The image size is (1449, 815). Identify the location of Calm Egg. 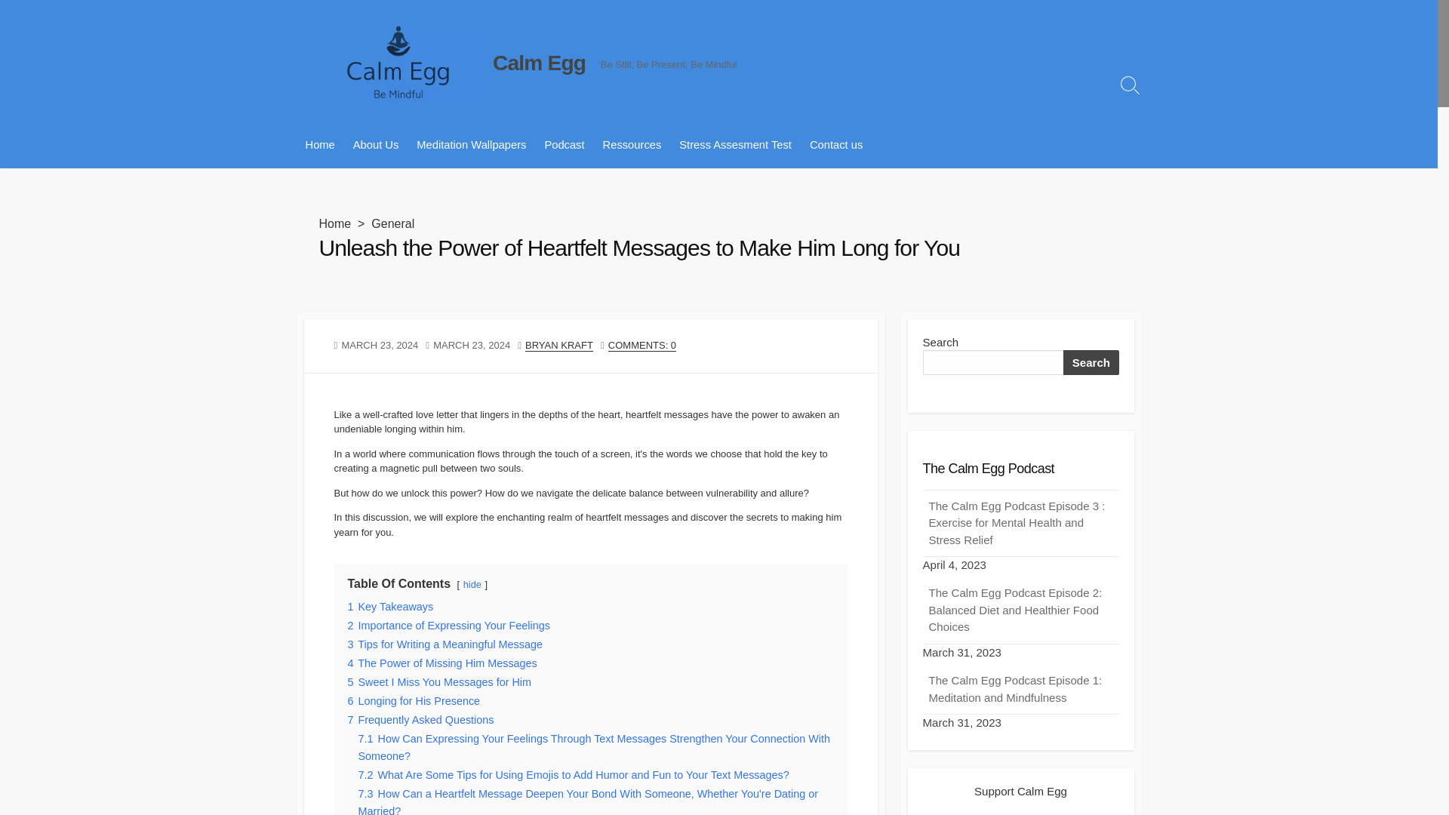
(539, 63).